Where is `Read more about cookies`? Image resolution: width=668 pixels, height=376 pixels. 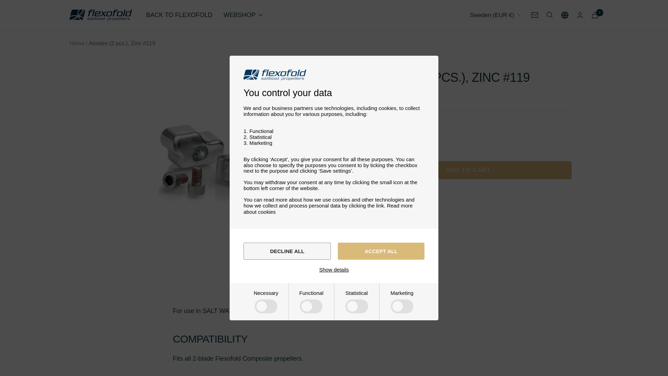 Read more about cookies is located at coordinates (328, 209).